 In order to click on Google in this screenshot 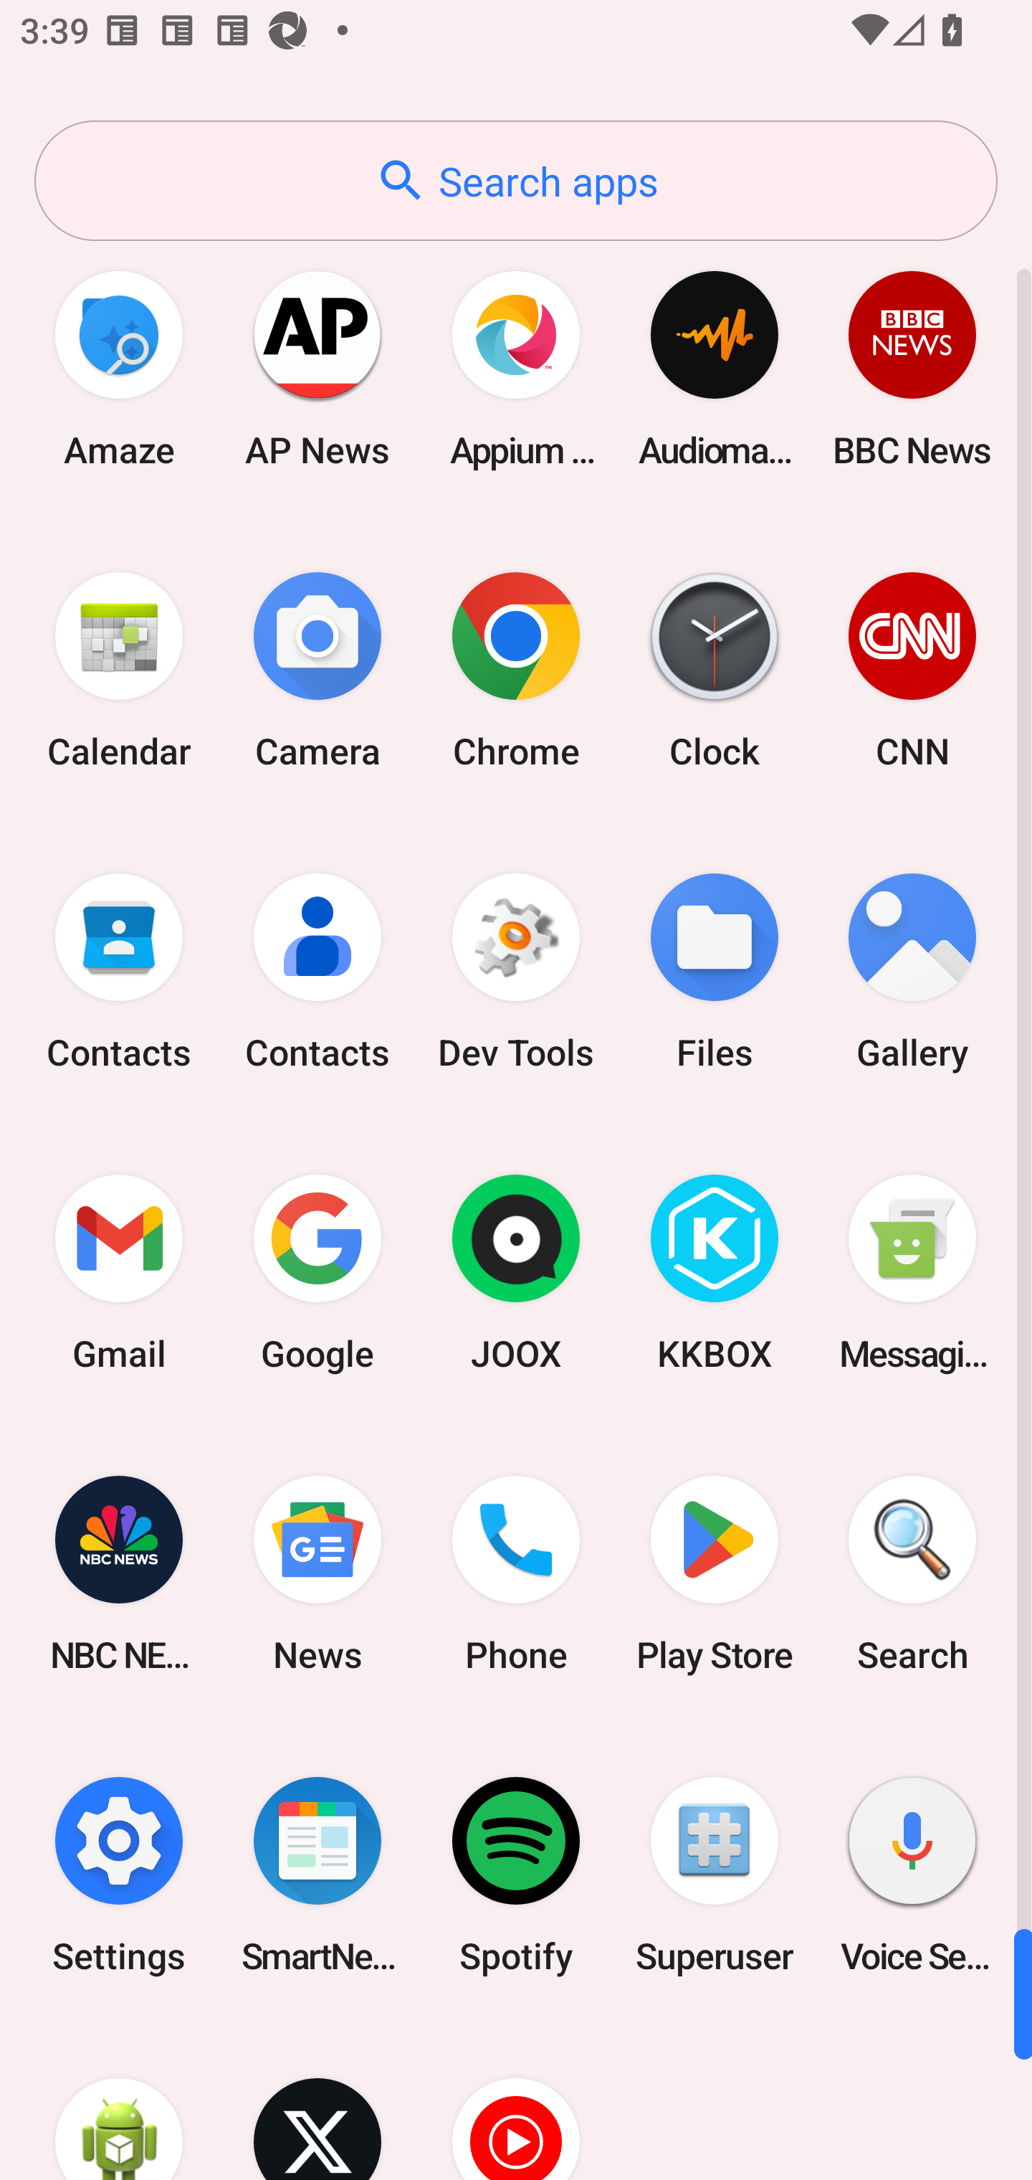, I will do `click(317, 1273)`.